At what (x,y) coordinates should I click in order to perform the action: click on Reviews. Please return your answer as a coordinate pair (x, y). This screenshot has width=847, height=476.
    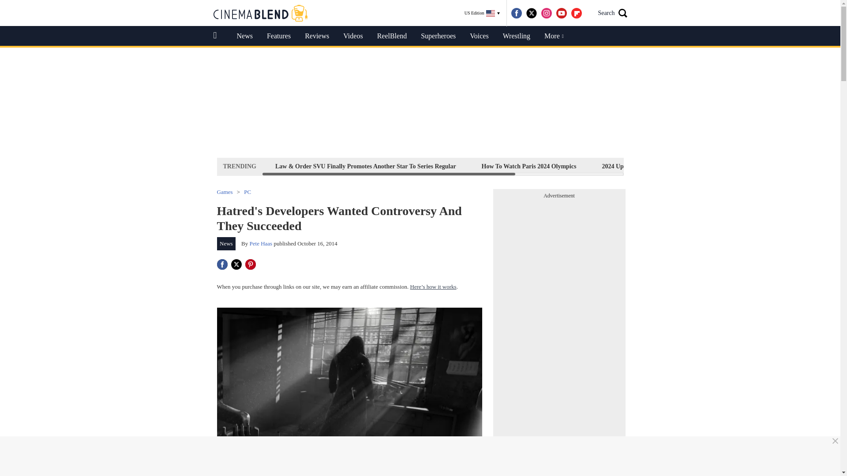
    Looking at the image, I should click on (317, 36).